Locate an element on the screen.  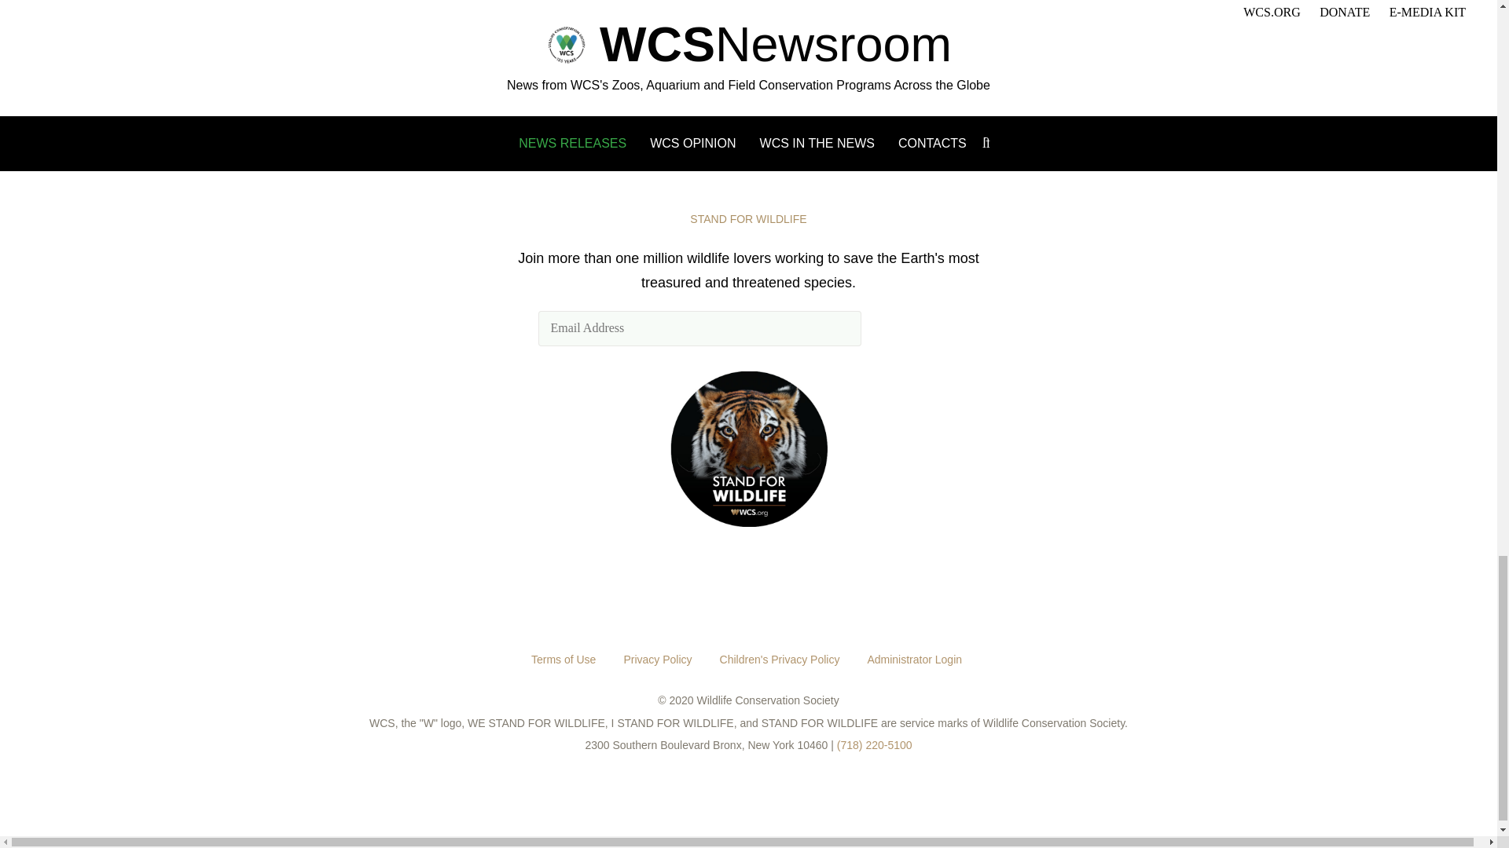
Privacy Policy is located at coordinates (657, 659).